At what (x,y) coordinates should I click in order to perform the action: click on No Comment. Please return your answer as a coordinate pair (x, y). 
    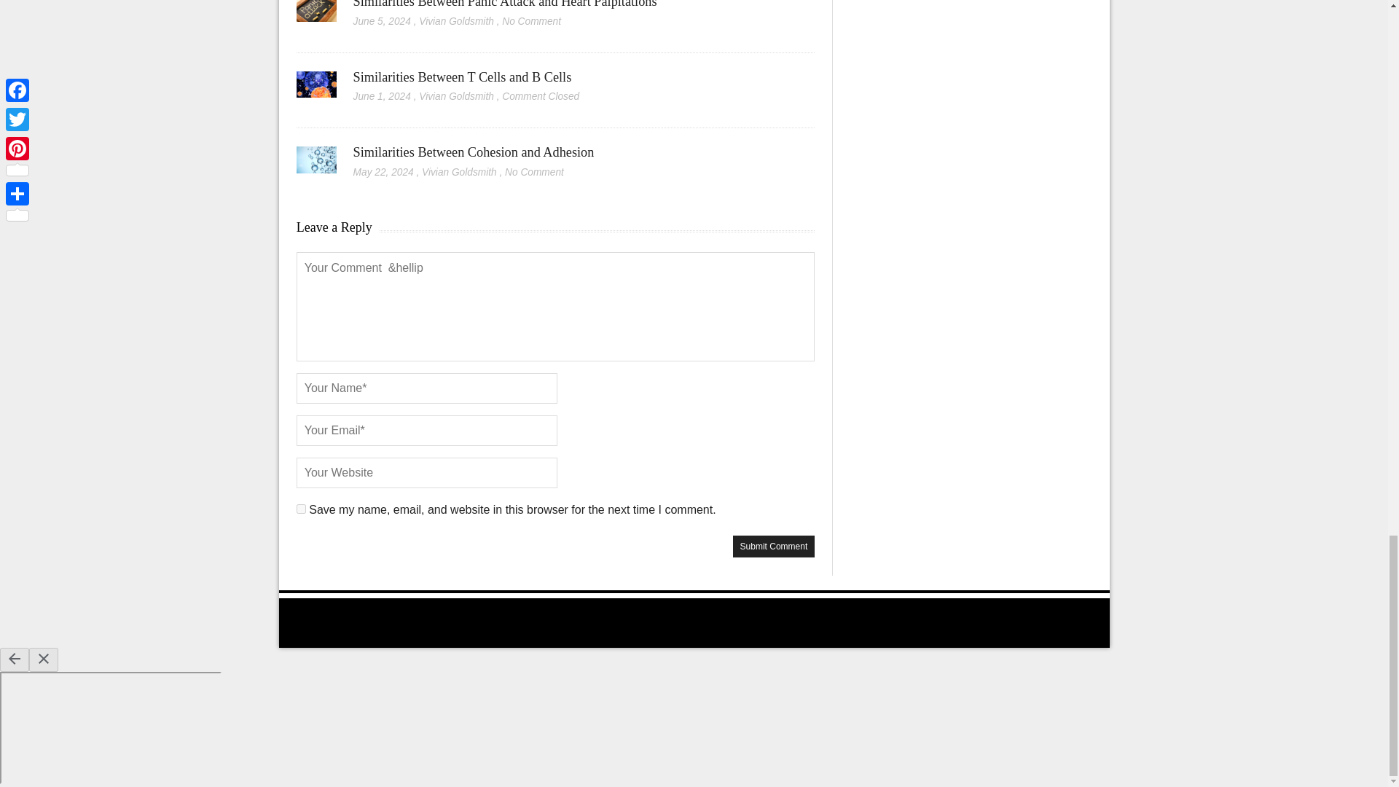
    Looking at the image, I should click on (531, 20).